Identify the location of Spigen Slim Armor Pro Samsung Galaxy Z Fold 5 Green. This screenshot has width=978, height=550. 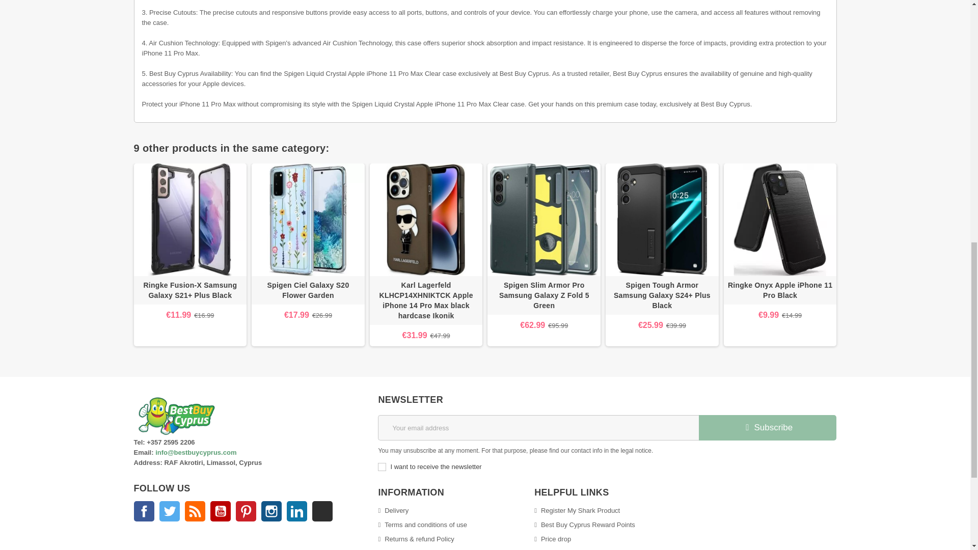
(544, 220).